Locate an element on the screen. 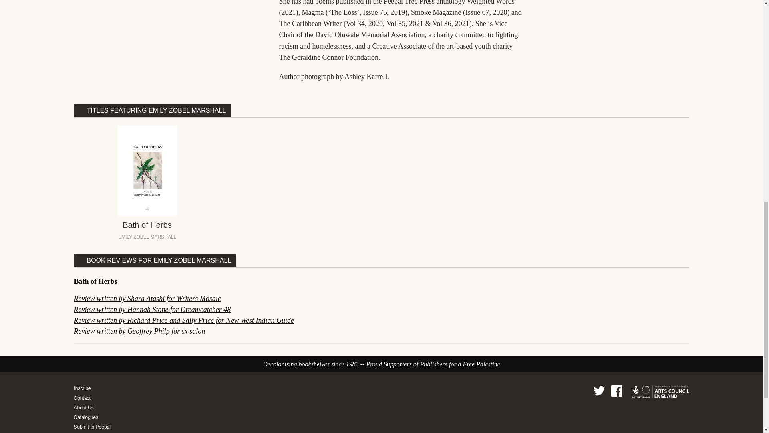  Inscribe is located at coordinates (94, 388).